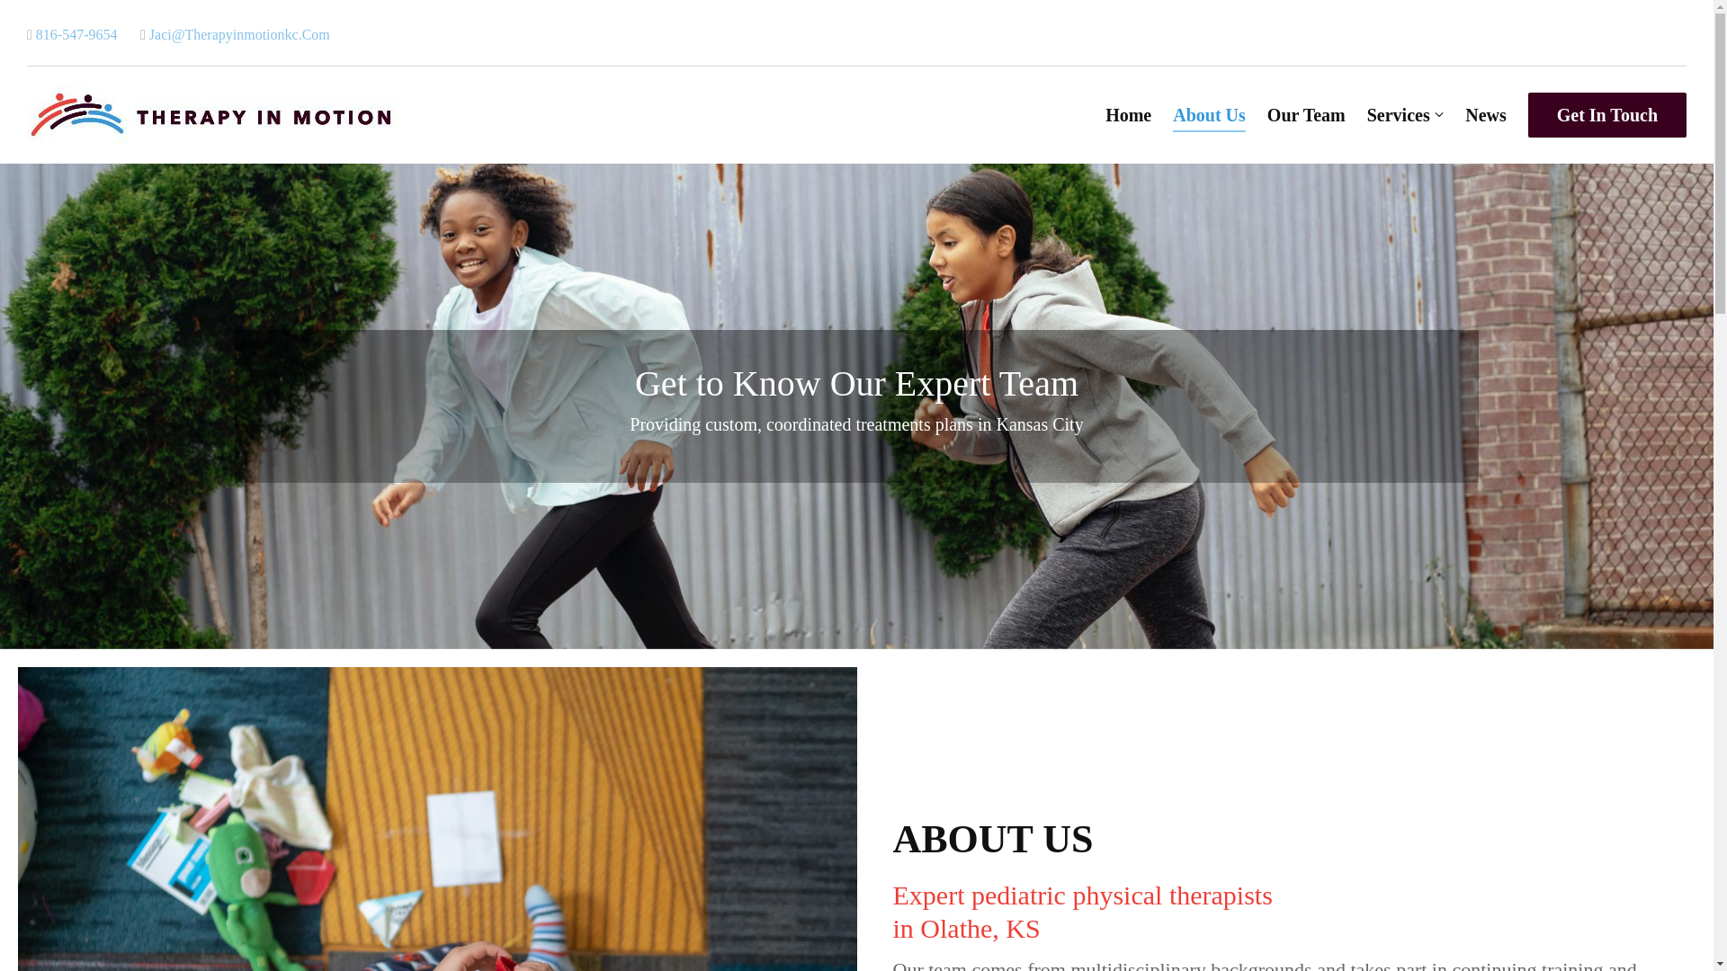 The height and width of the screenshot is (971, 1727). Describe the element at coordinates (1128, 115) in the screenshot. I see `Home` at that location.